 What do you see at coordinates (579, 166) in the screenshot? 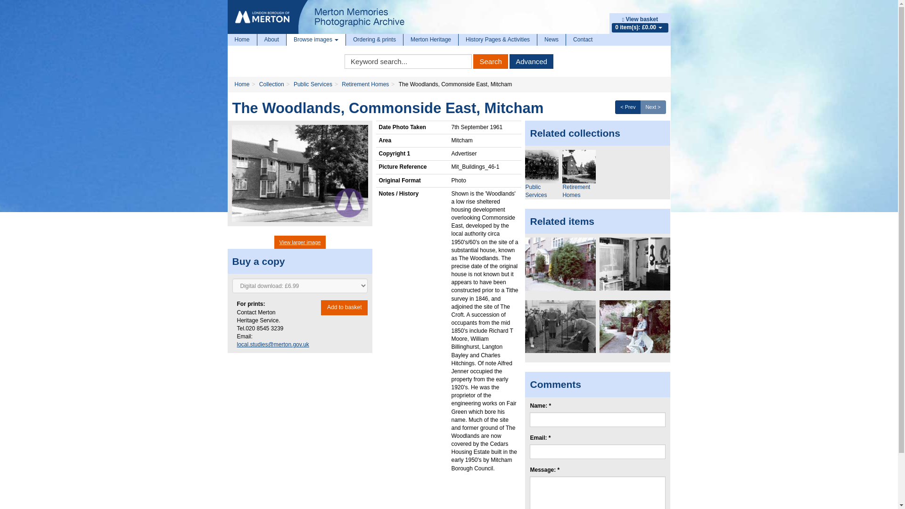
I see `Retirement Homes` at bounding box center [579, 166].